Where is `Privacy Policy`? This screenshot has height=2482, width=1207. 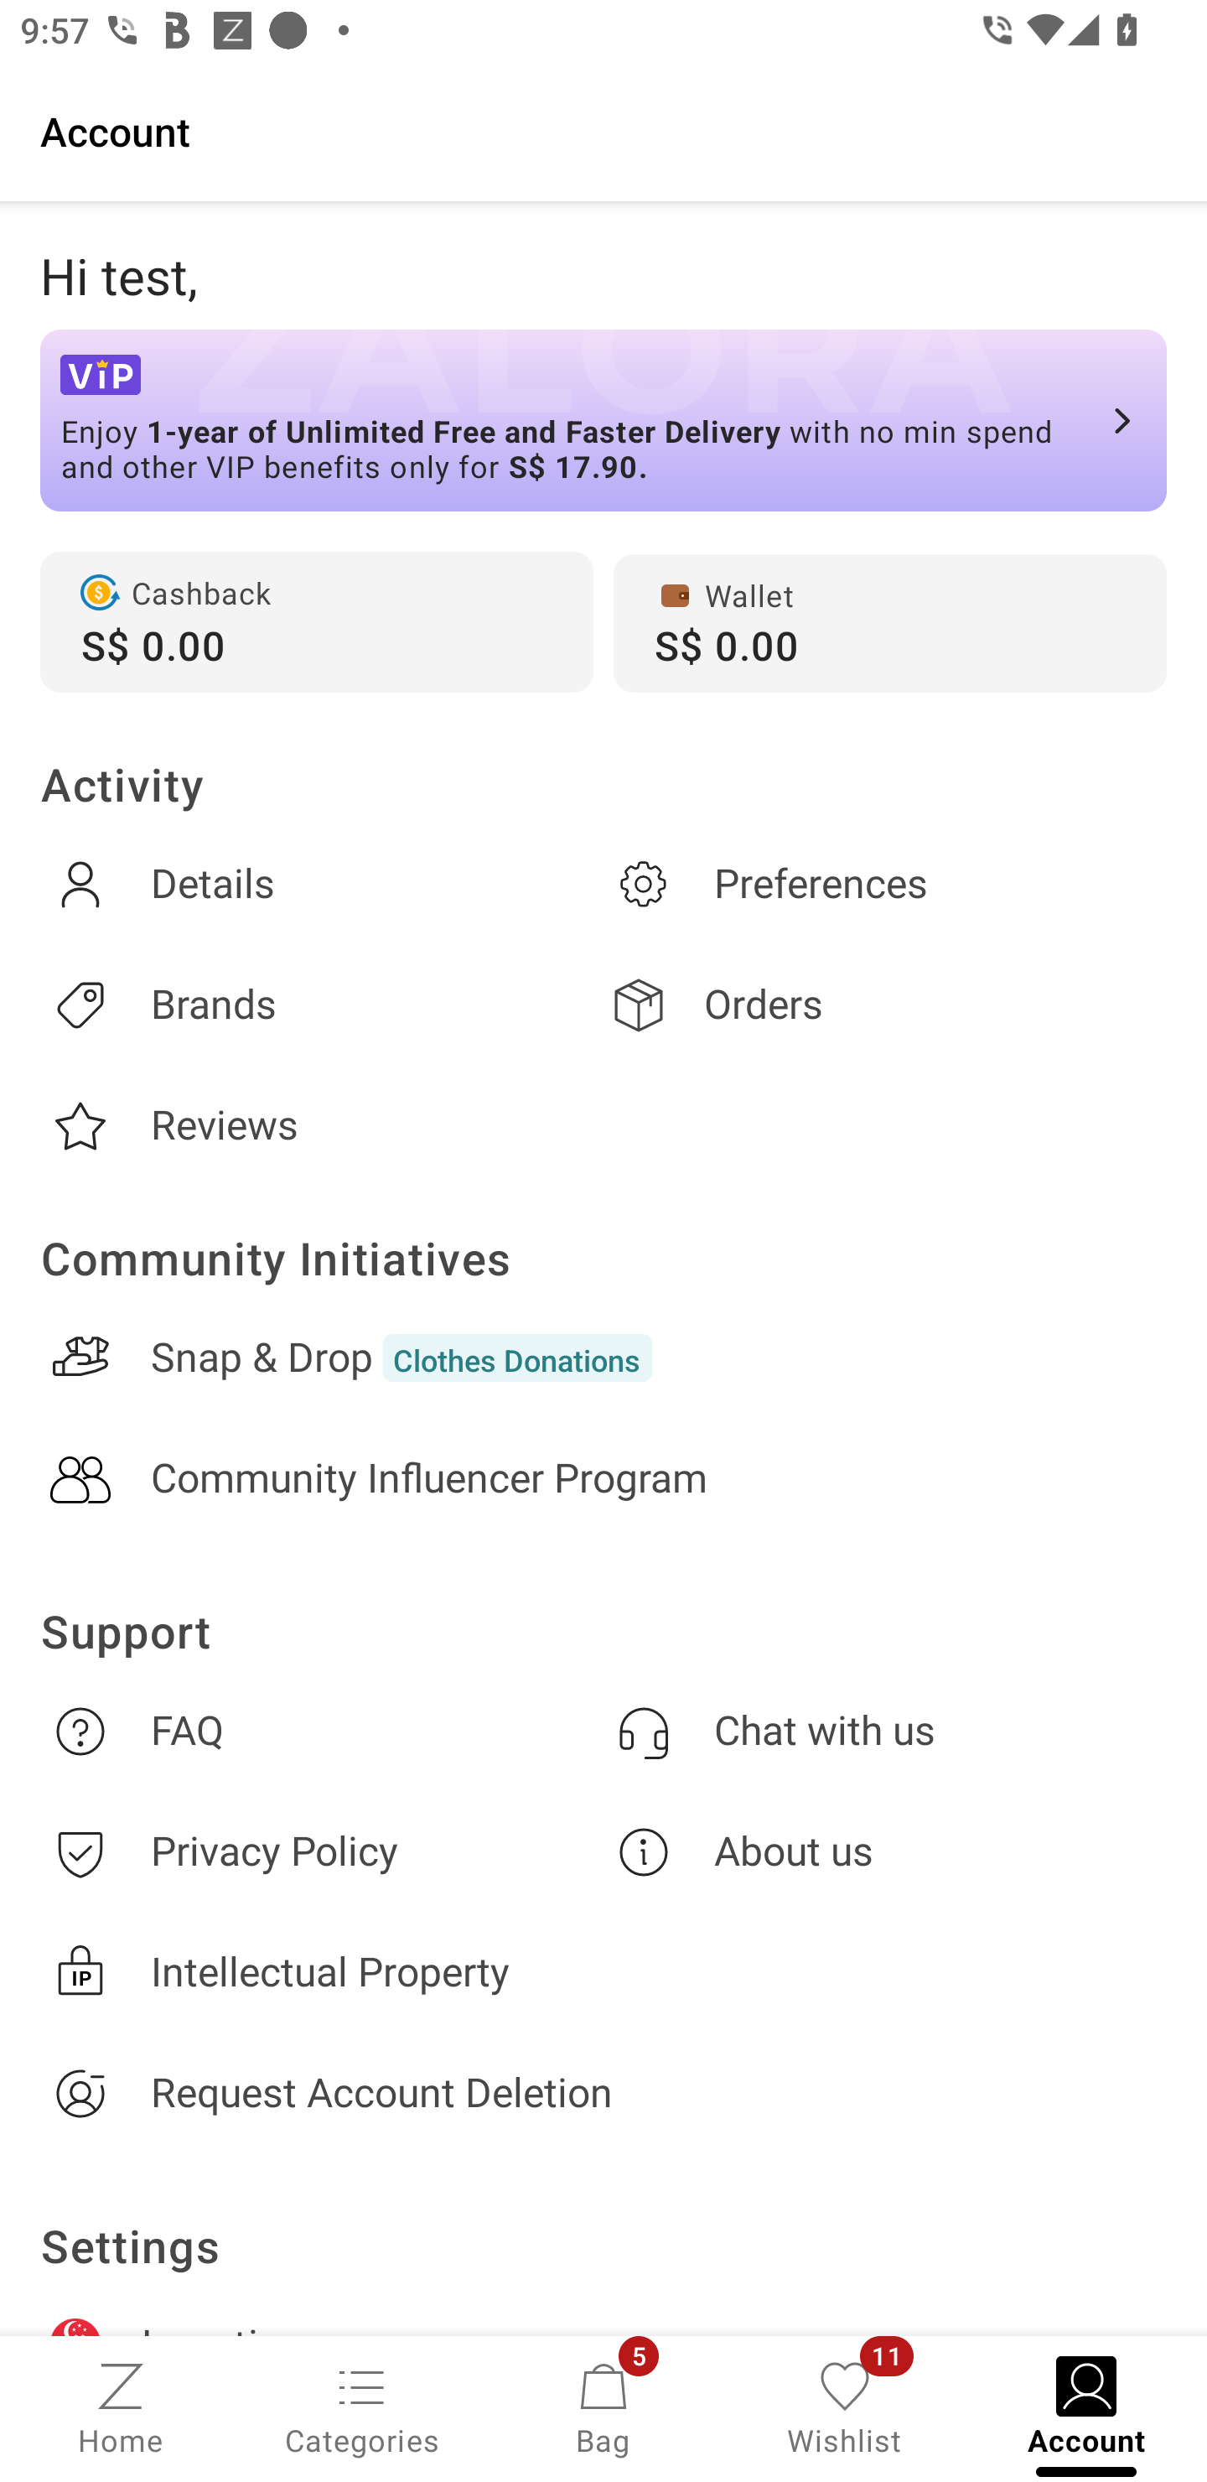 Privacy Policy is located at coordinates (322, 1853).